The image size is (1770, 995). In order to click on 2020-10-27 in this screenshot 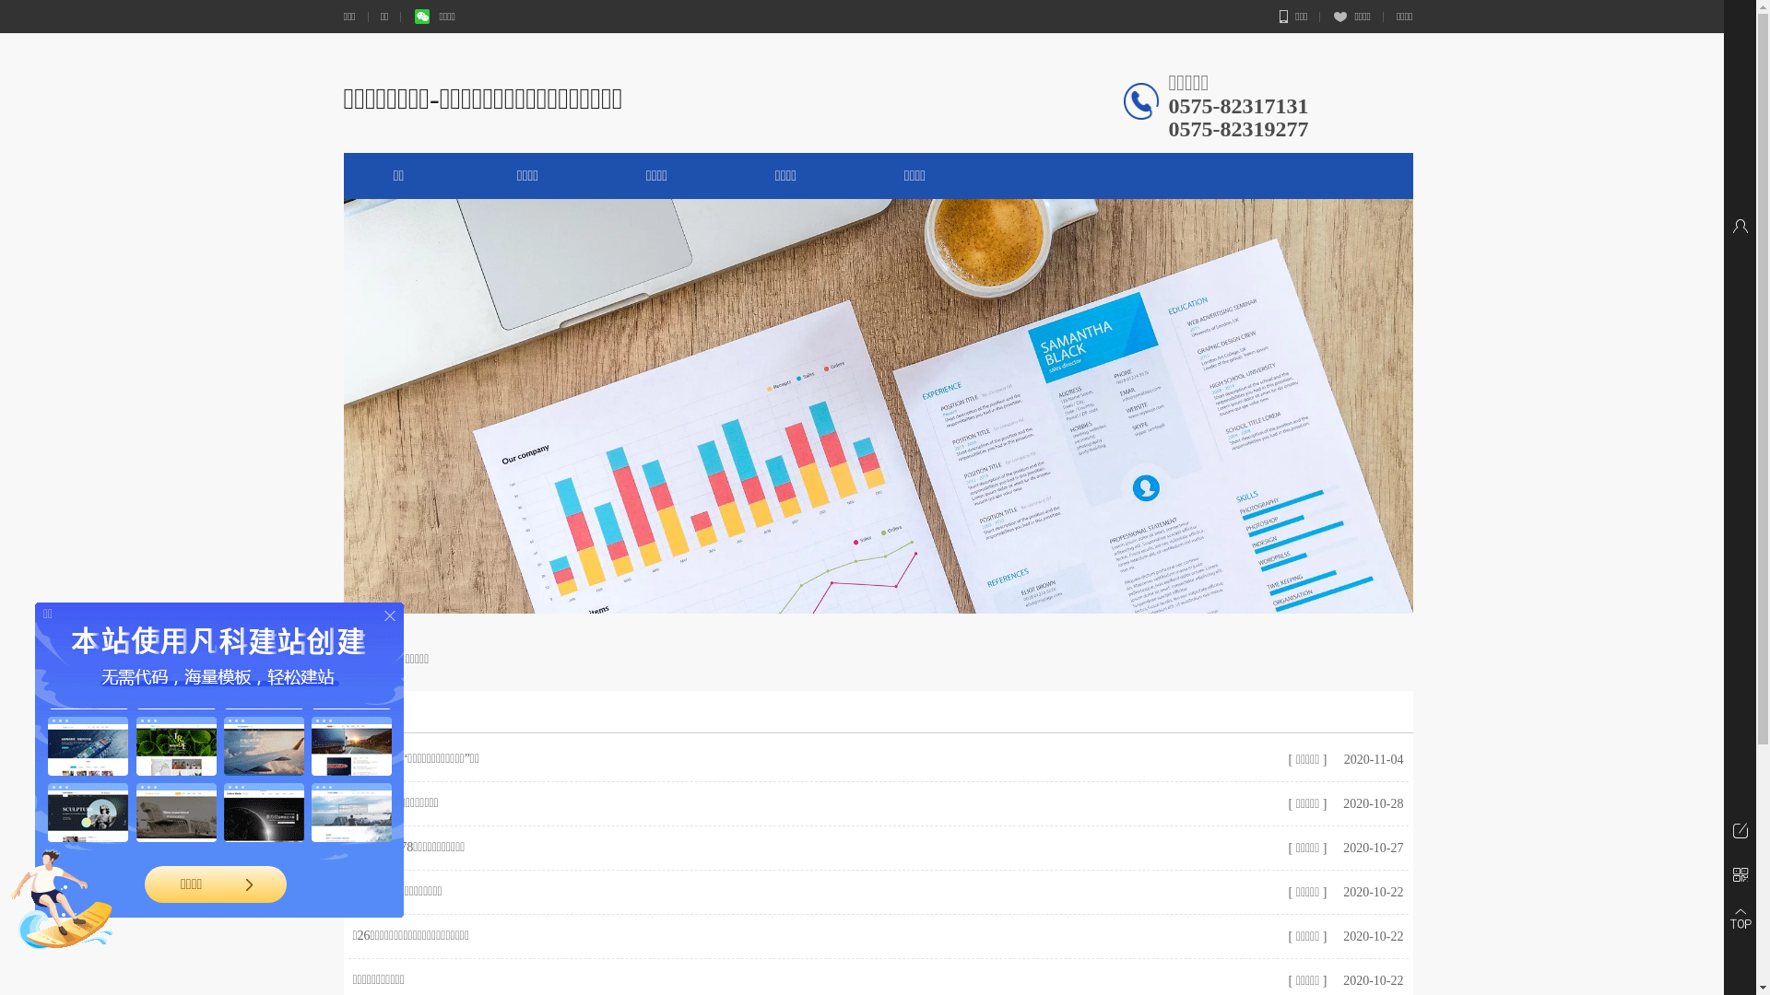, I will do `click(1371, 848)`.